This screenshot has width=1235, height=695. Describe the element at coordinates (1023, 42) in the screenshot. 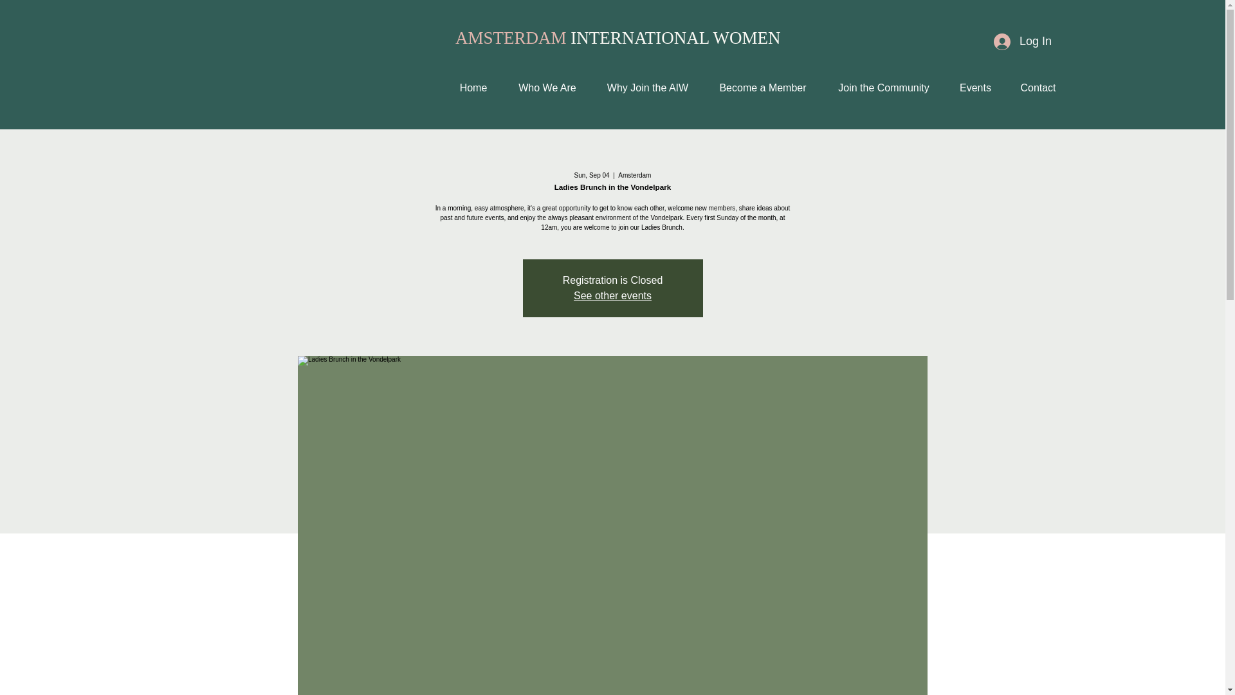

I see `Log In` at that location.